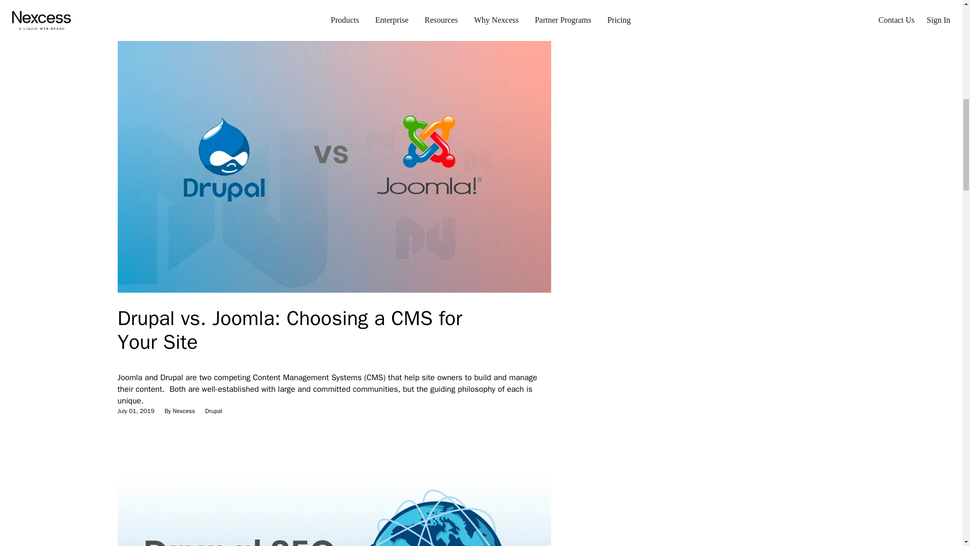 The width and height of the screenshot is (970, 546). What do you see at coordinates (213, 411) in the screenshot?
I see `Drupal` at bounding box center [213, 411].